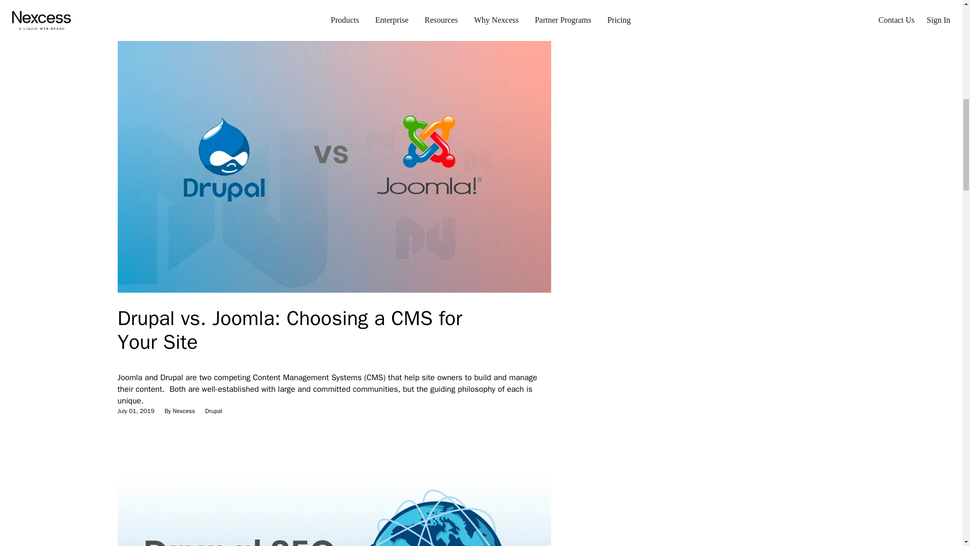 The width and height of the screenshot is (970, 546). What do you see at coordinates (213, 411) in the screenshot?
I see `Drupal` at bounding box center [213, 411].